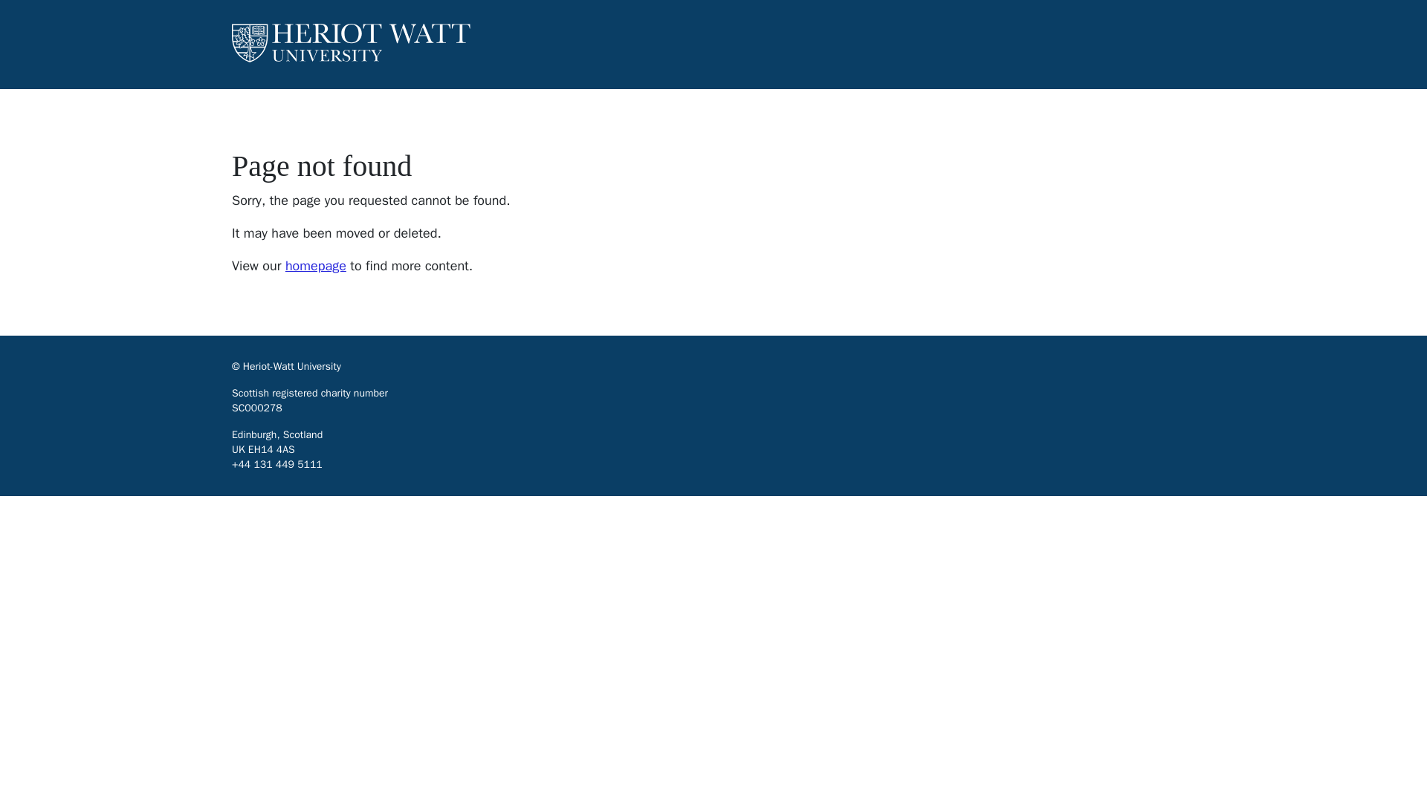 The height and width of the screenshot is (802, 1427). What do you see at coordinates (316, 266) in the screenshot?
I see `homepage` at bounding box center [316, 266].